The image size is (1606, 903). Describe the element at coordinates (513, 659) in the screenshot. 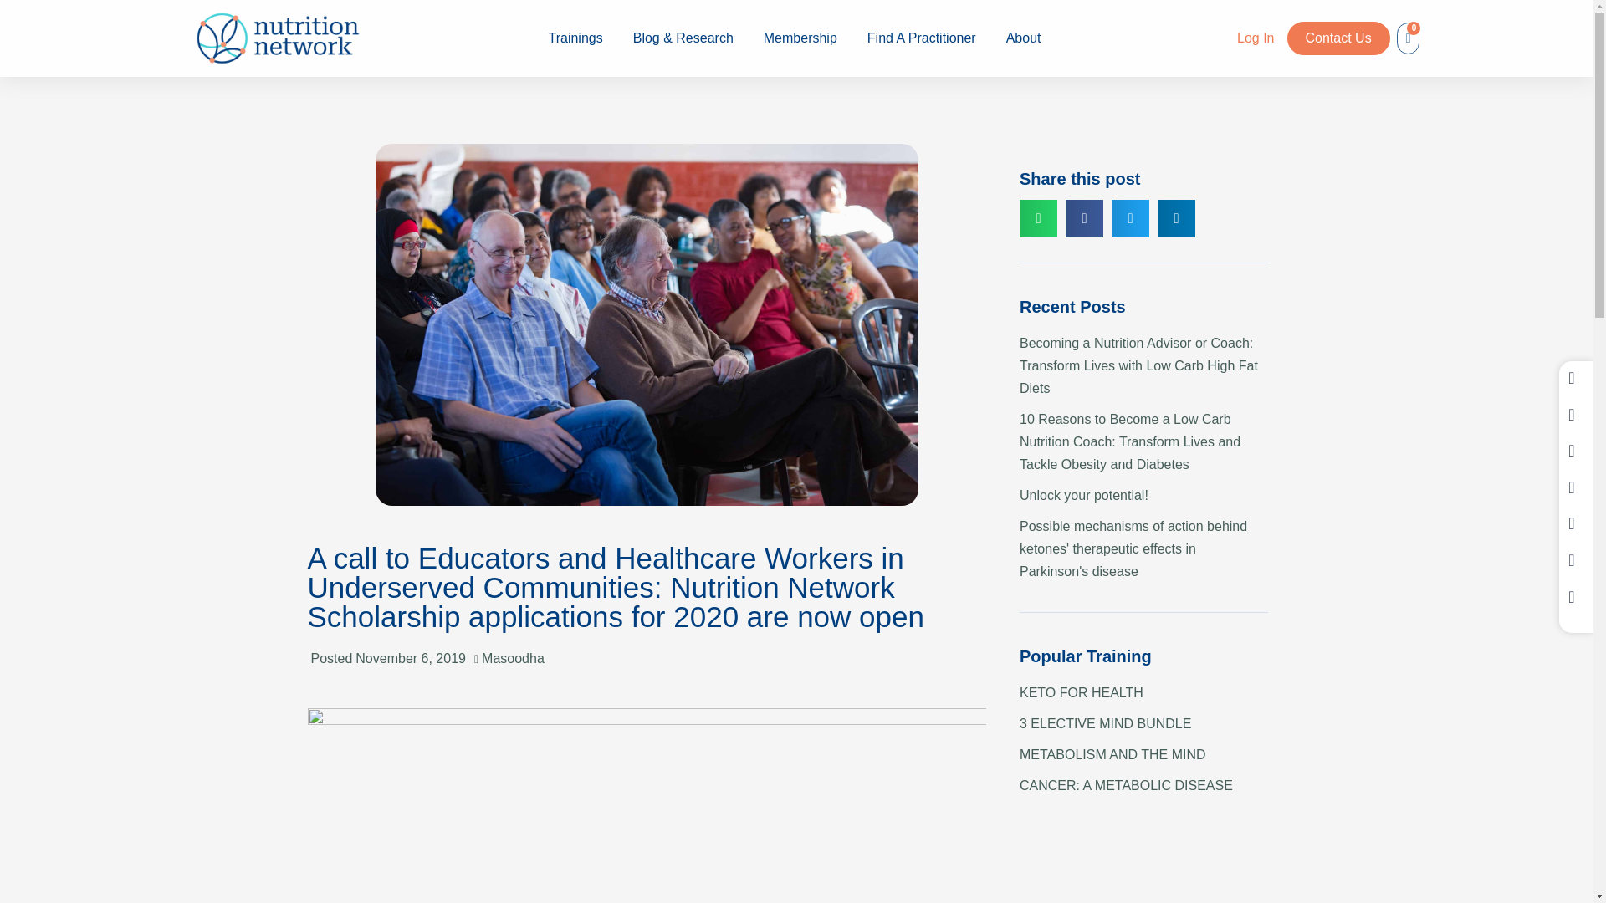

I see `Masoodha` at that location.